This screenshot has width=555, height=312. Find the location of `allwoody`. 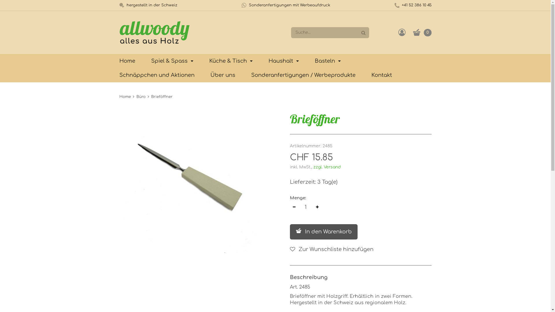

allwoody is located at coordinates (154, 32).